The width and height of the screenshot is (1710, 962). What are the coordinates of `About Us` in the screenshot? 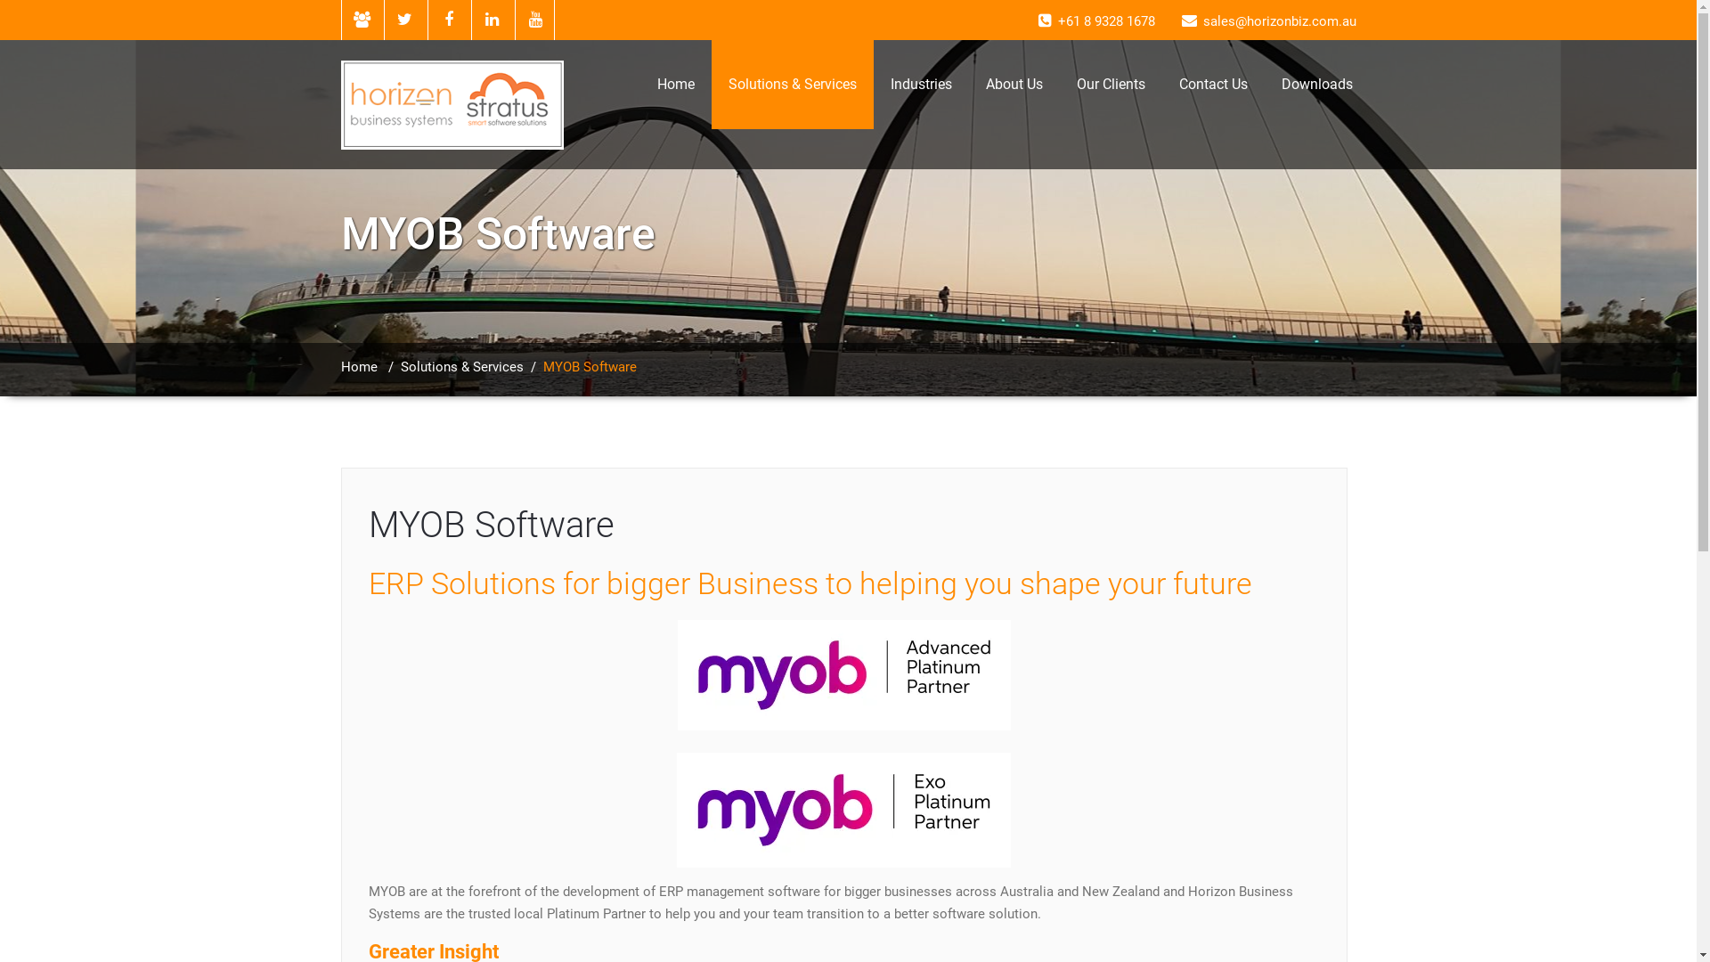 It's located at (1014, 85).